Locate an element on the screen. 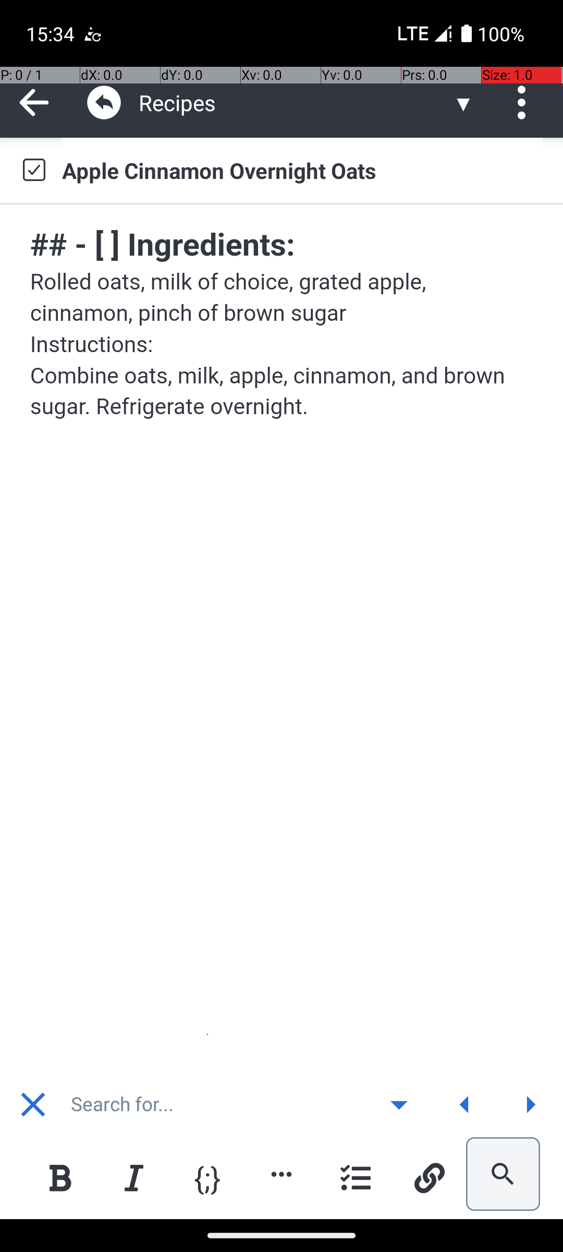  Previous match is located at coordinates (464, 1104).